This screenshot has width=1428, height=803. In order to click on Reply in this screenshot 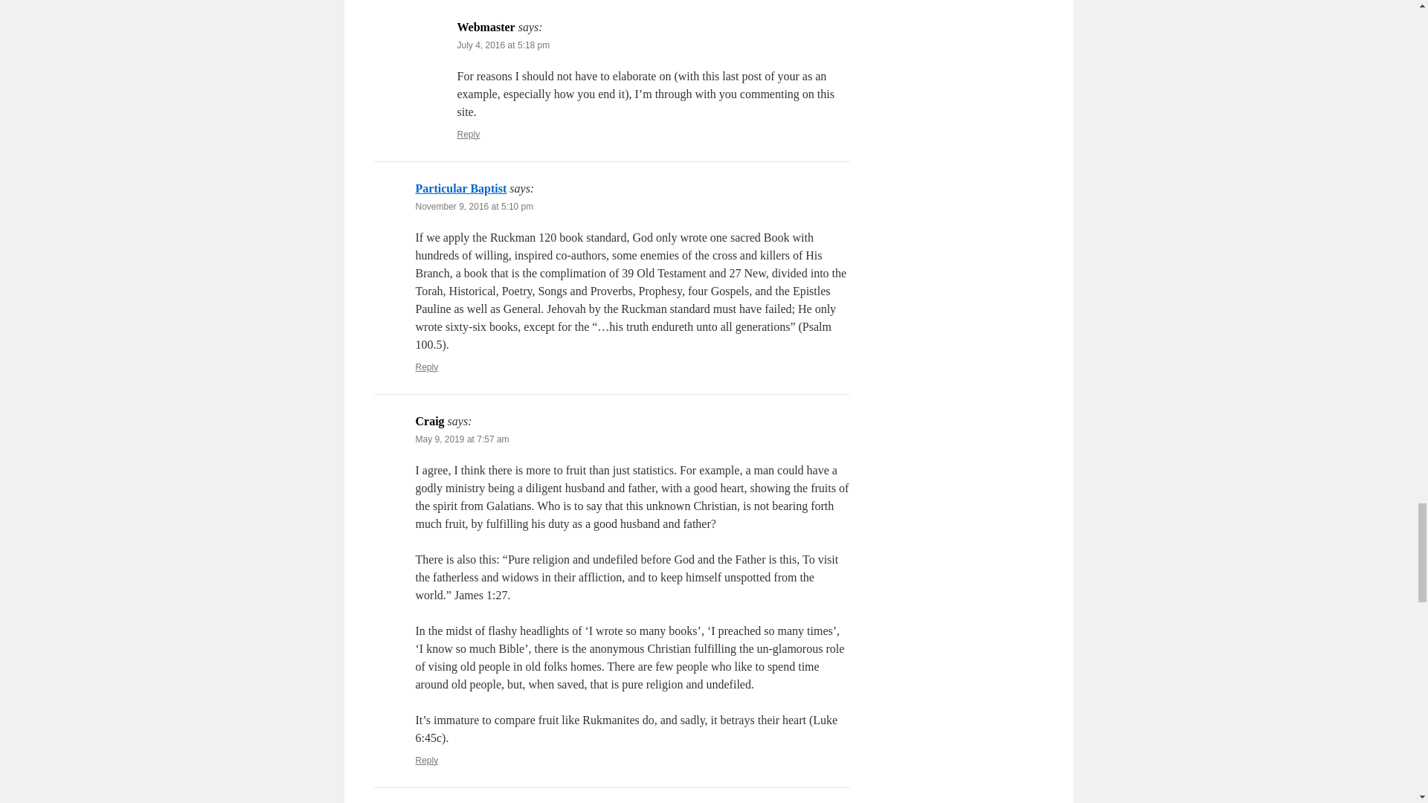, I will do `click(427, 367)`.